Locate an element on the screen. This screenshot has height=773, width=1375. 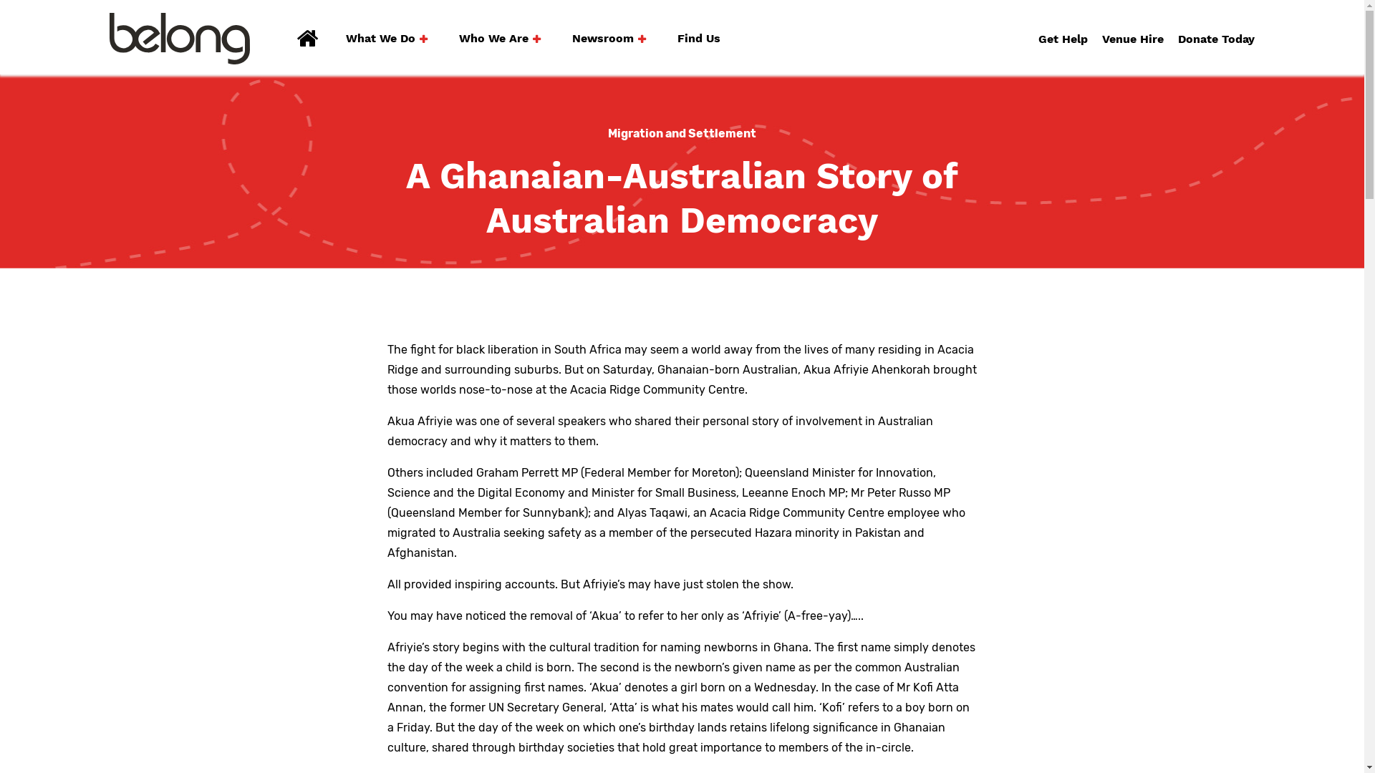
Who We Are is located at coordinates (500, 39).